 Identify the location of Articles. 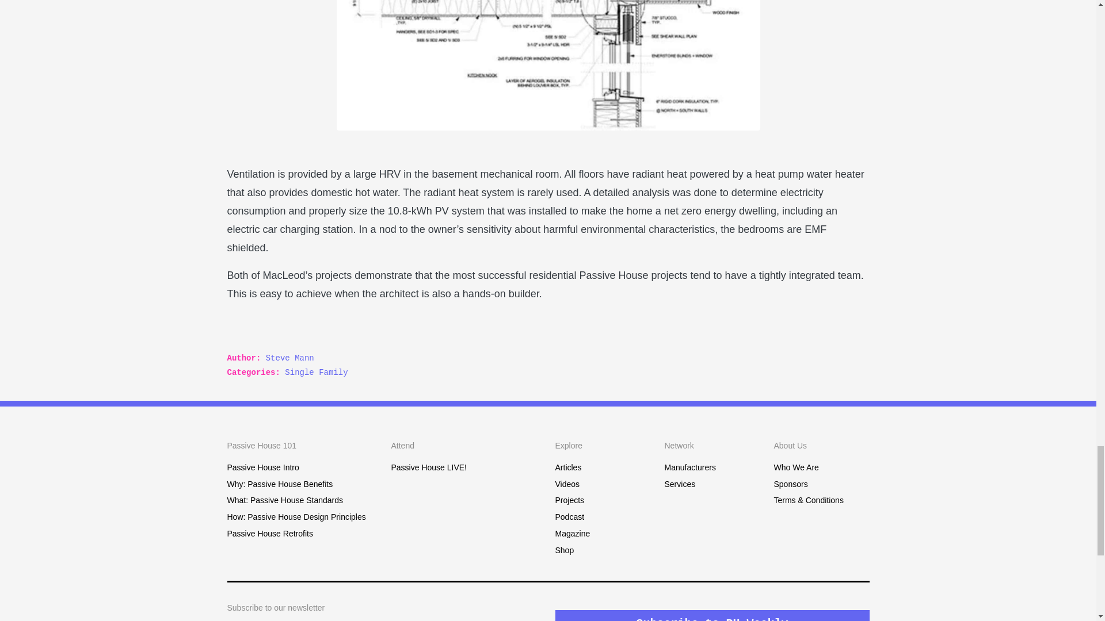
(567, 467).